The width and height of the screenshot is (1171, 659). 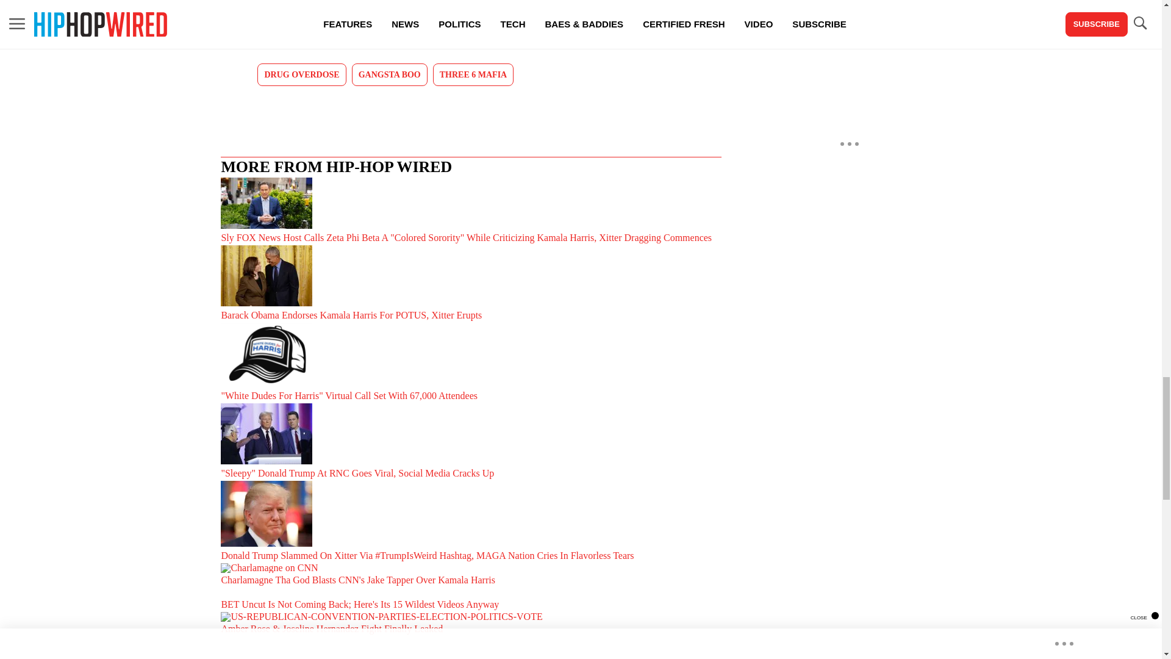 What do you see at coordinates (473, 74) in the screenshot?
I see `THREE 6 MAFIA` at bounding box center [473, 74].